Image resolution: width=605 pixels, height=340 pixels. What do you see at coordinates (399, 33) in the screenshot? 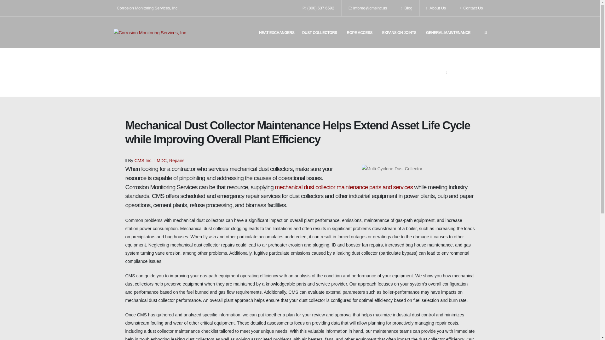
I see `EXPANSION JOINTS` at bounding box center [399, 33].